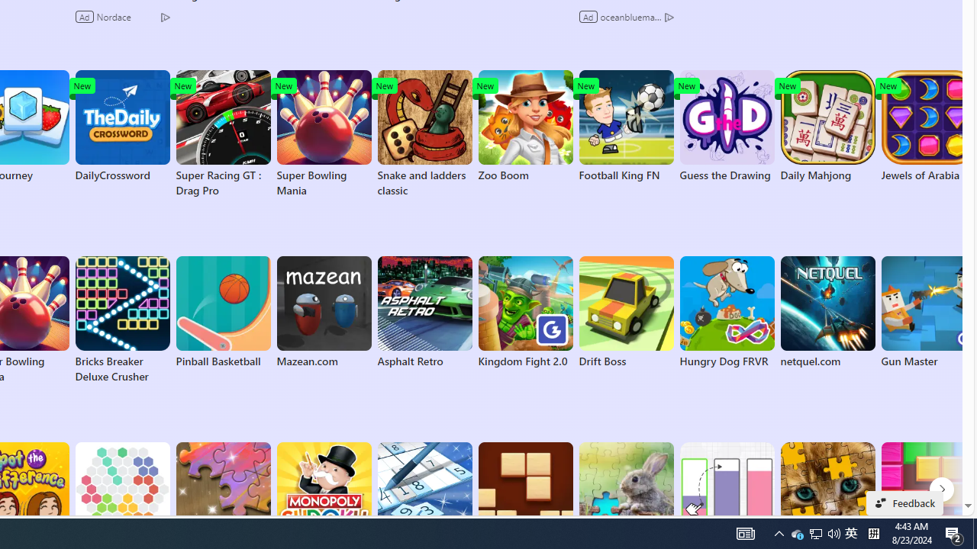 This screenshot has width=977, height=549. I want to click on Class: ad-choice  ad-choice-mono , so click(669, 17).